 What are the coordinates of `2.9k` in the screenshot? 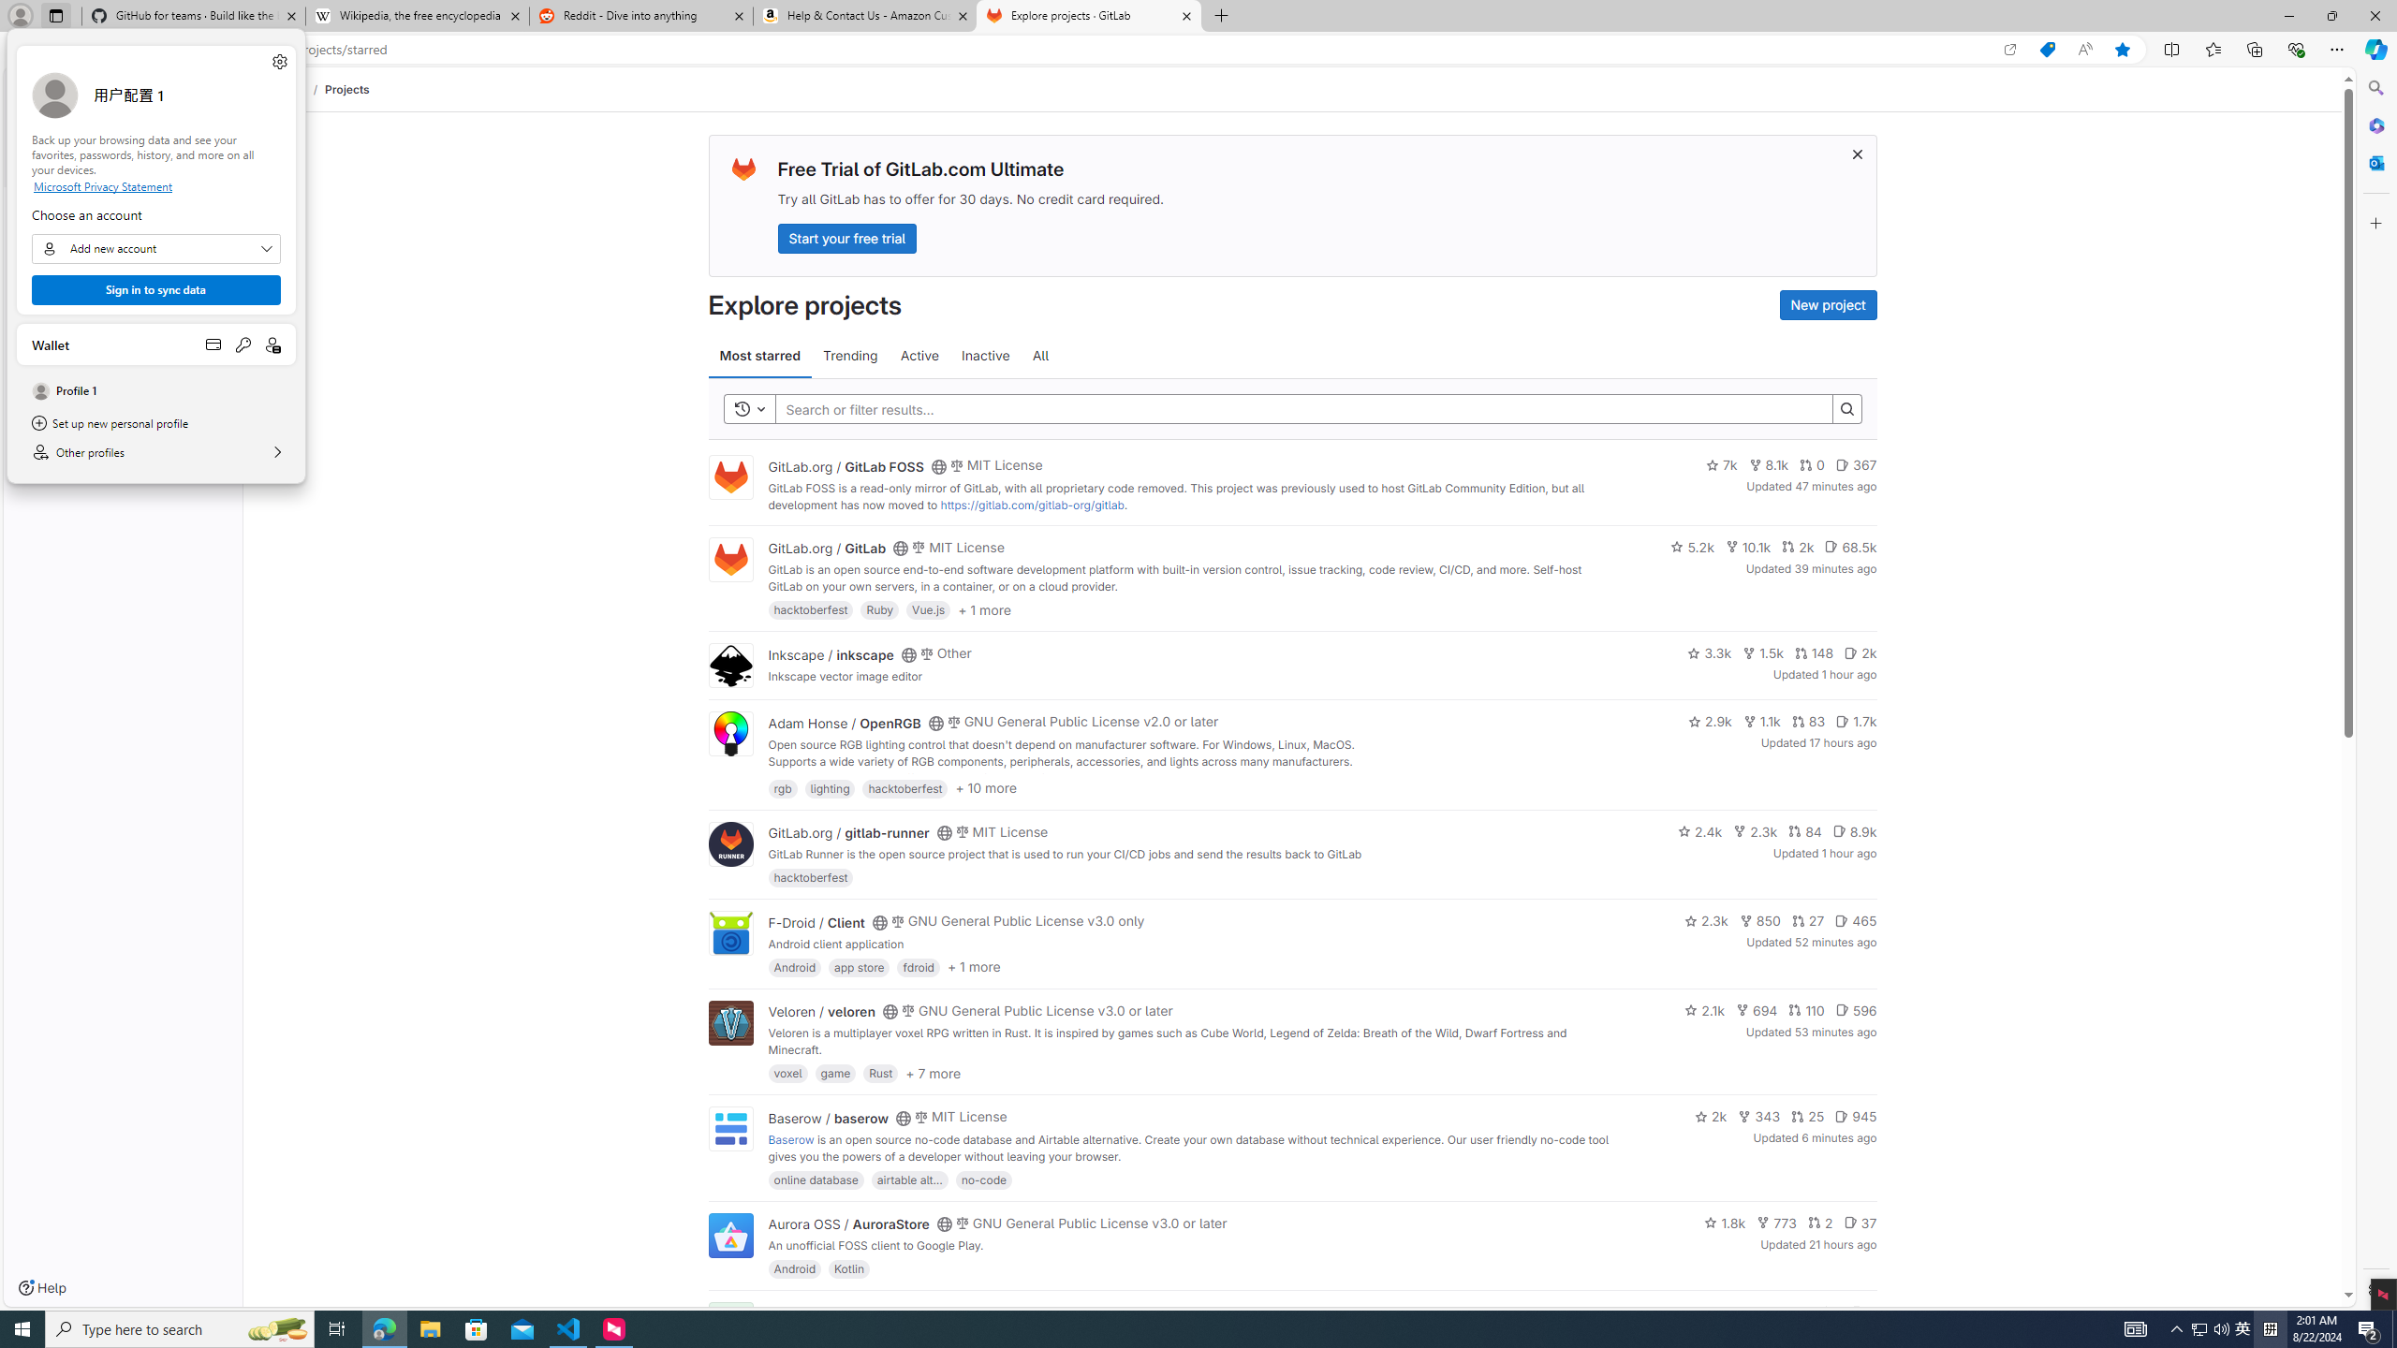 It's located at (1710, 721).